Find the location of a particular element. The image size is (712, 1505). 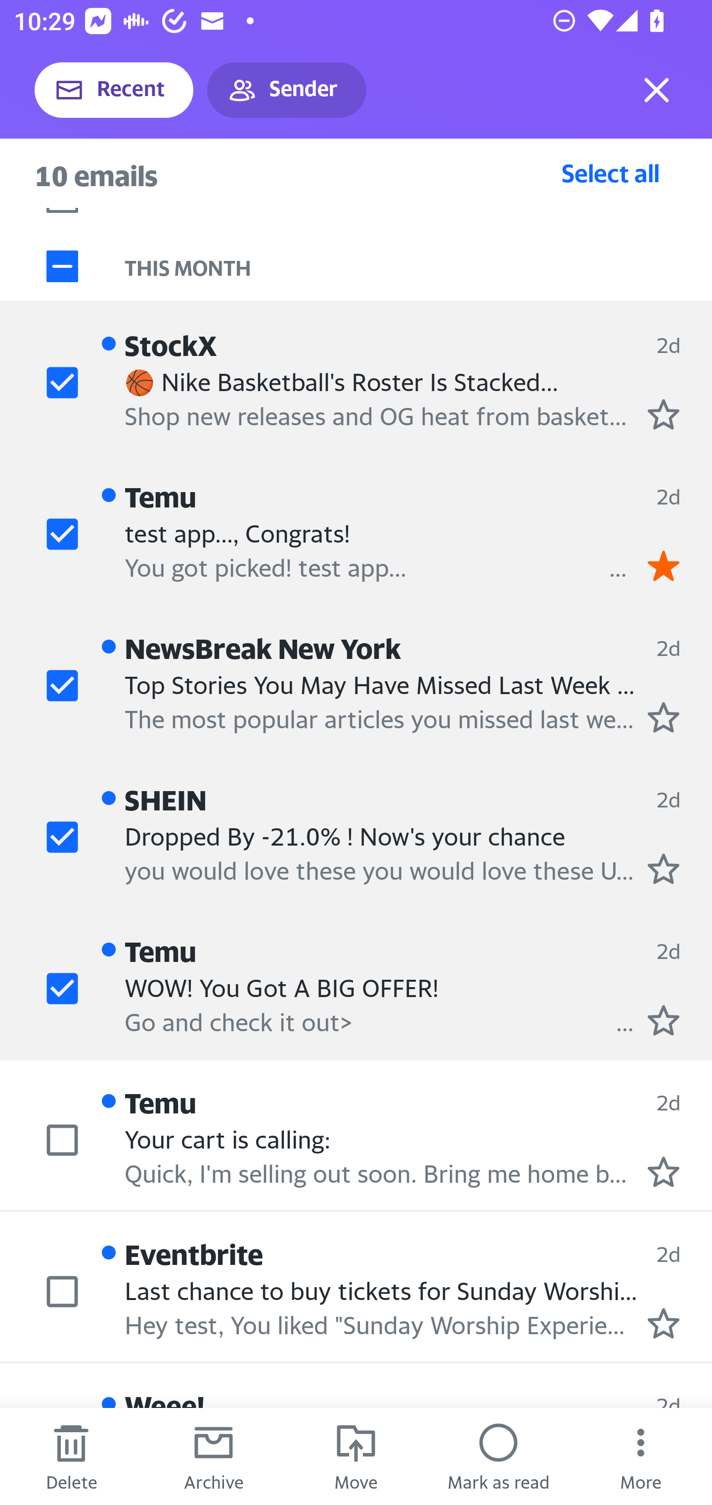

Archive is located at coordinates (214, 1456).